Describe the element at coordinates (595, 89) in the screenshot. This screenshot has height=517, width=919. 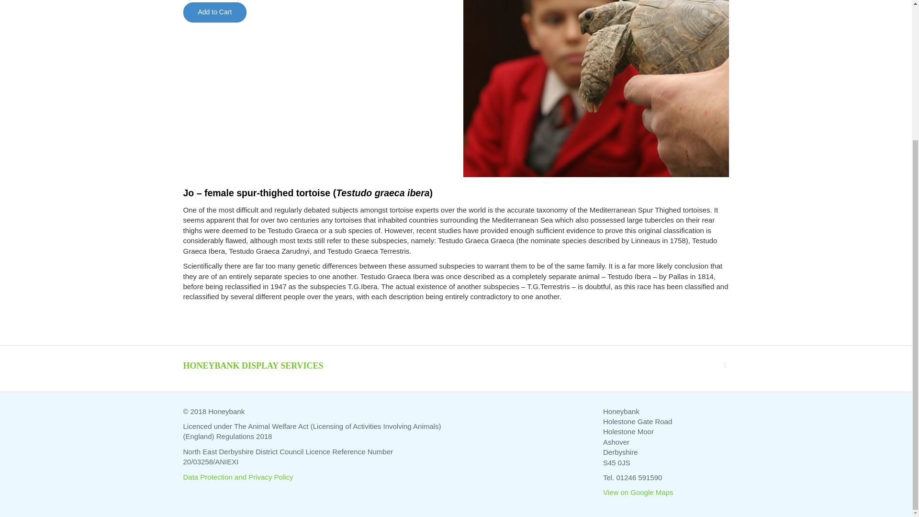
I see `Jo.jpg` at that location.